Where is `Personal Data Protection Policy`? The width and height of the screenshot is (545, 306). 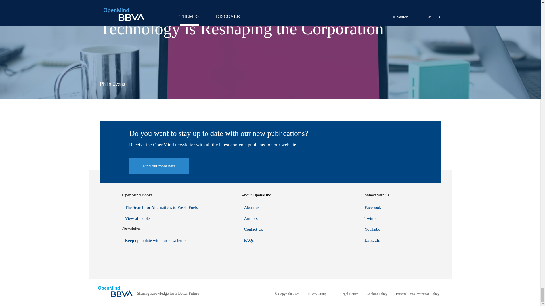 Personal Data Protection Policy is located at coordinates (418, 294).